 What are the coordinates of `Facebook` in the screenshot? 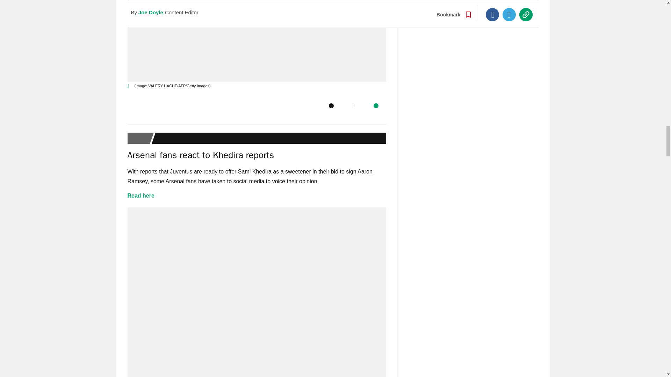 It's located at (331, 105).